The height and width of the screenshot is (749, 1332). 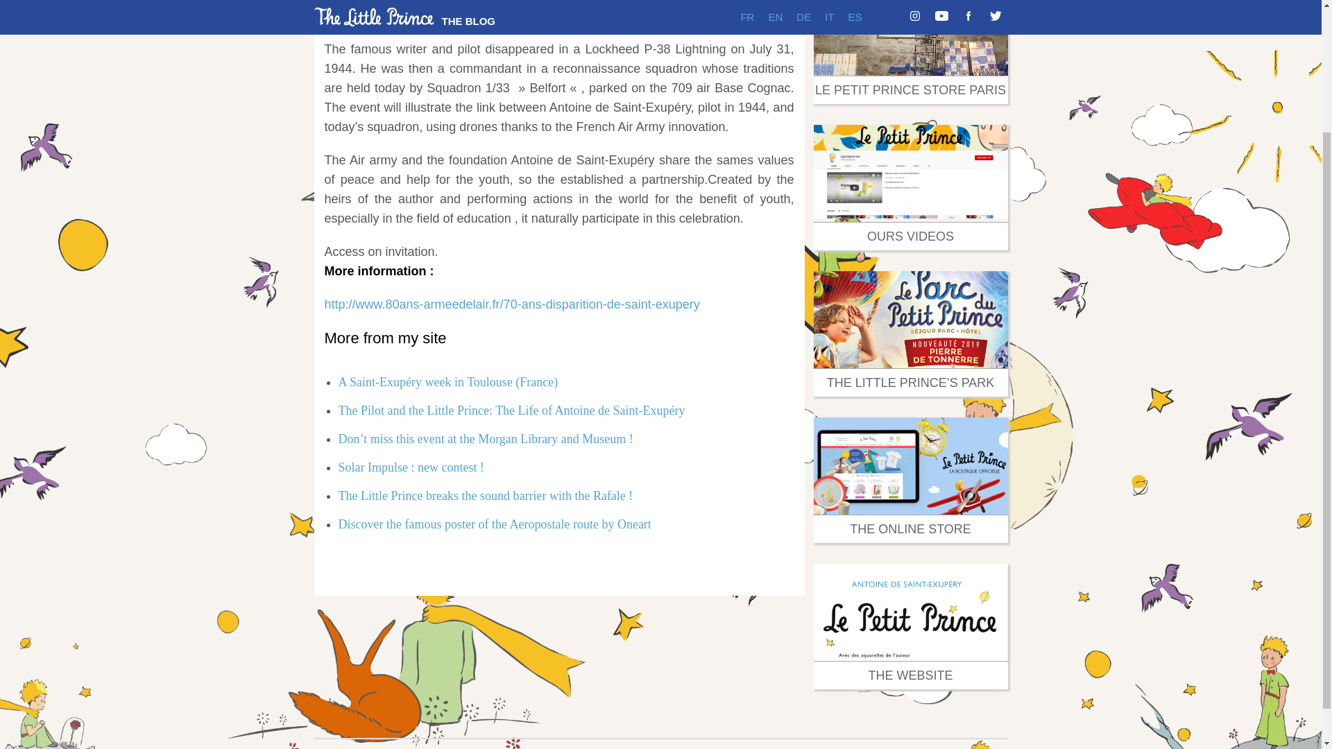 I want to click on LE PETIT PRINCE STORE PARIS, so click(x=910, y=90).